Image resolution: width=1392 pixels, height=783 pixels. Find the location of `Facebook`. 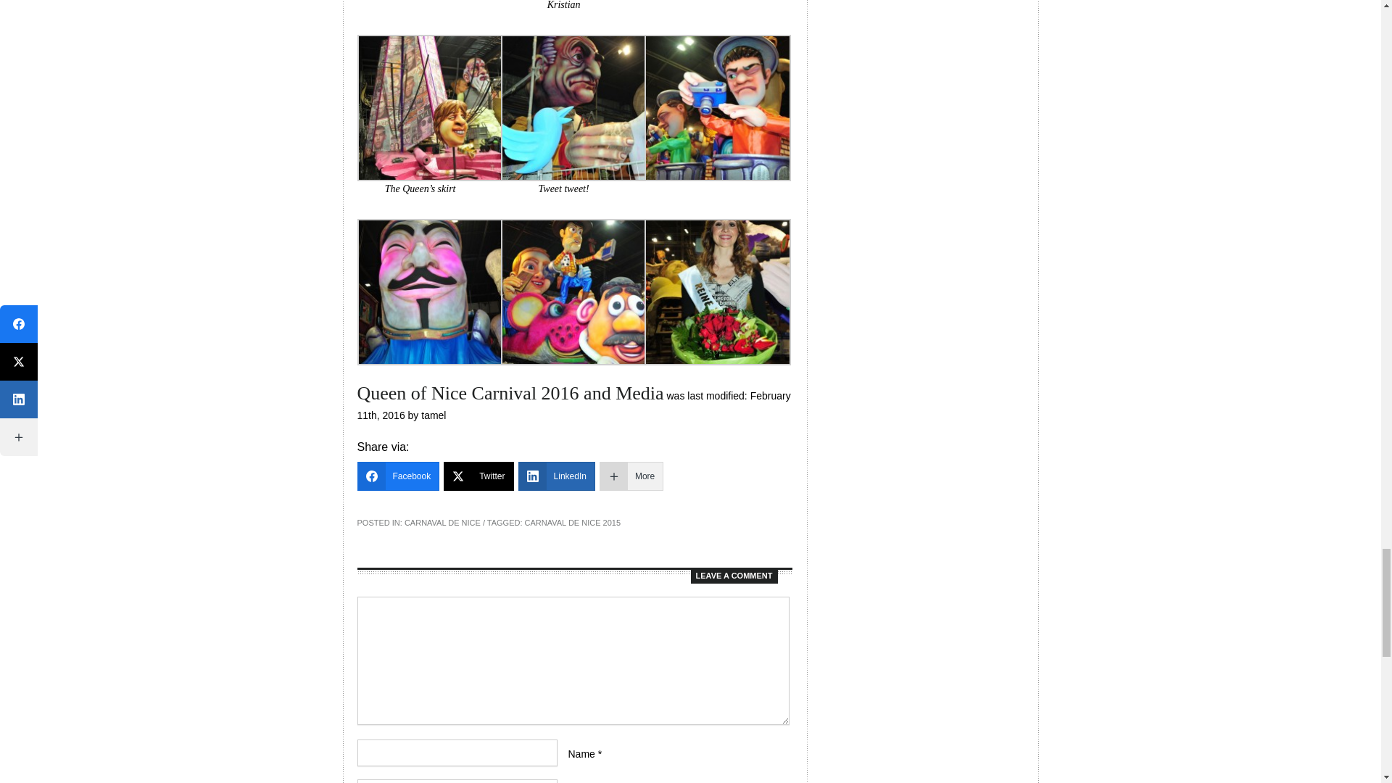

Facebook is located at coordinates (397, 476).